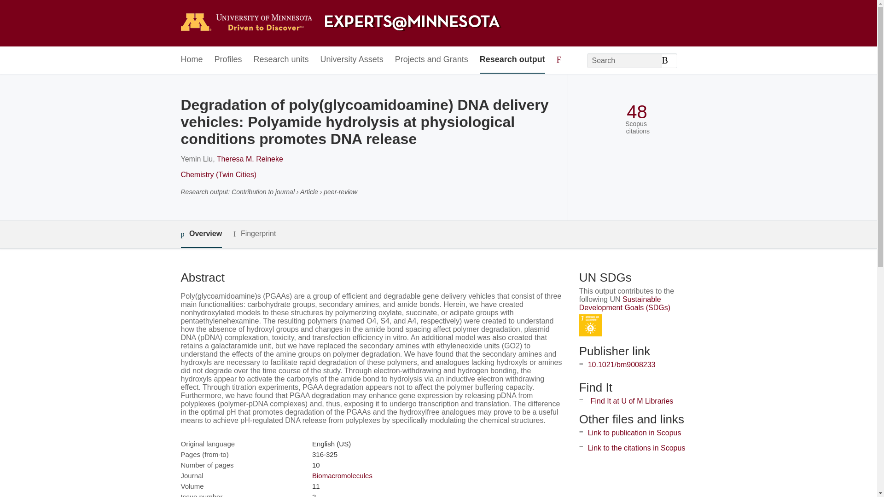 The image size is (884, 497). Describe the element at coordinates (432, 60) in the screenshot. I see `Projects and Grants` at that location.